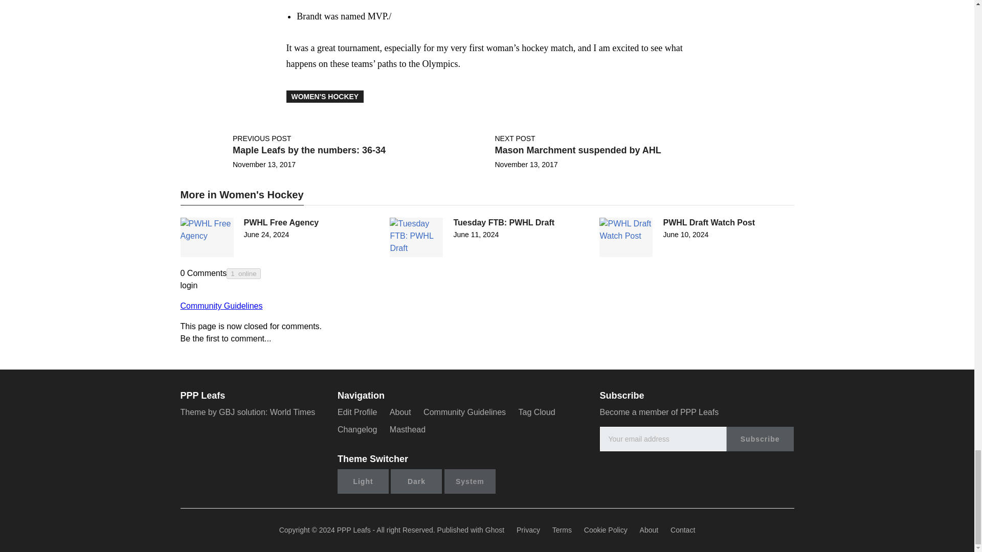  Describe the element at coordinates (476, 234) in the screenshot. I see `11 June, 2024` at that location.